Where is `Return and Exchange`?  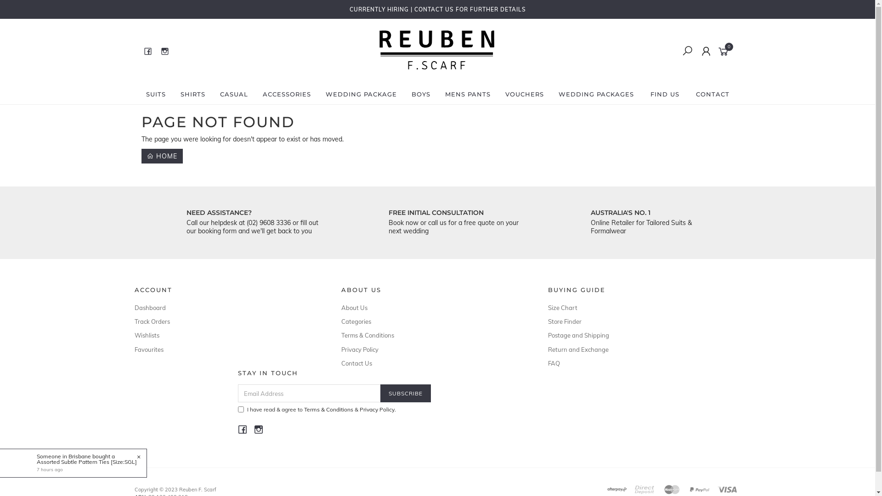 Return and Exchange is located at coordinates (640, 349).